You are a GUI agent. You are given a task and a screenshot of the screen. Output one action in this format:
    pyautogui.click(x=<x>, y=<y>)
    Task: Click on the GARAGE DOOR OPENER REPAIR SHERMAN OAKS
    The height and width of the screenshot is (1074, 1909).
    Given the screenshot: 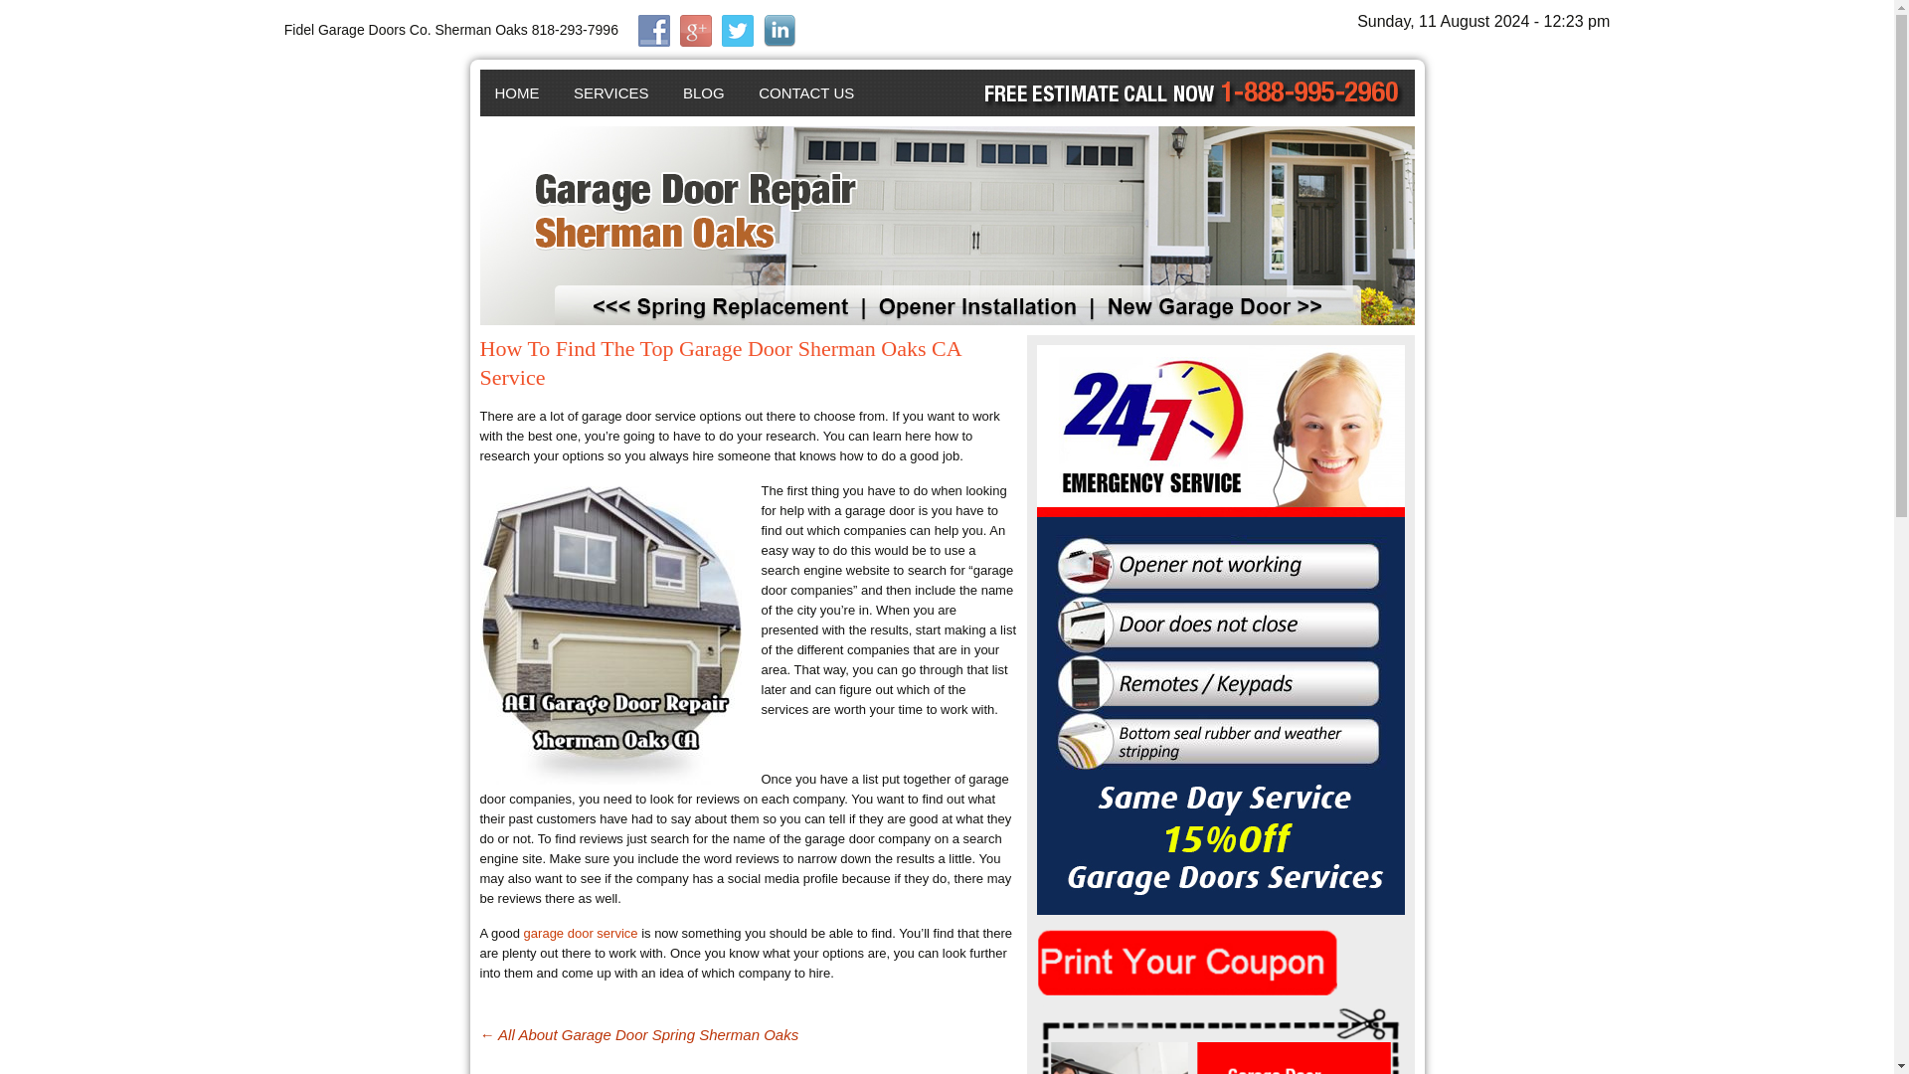 What is the action you would take?
    pyautogui.click(x=672, y=162)
    